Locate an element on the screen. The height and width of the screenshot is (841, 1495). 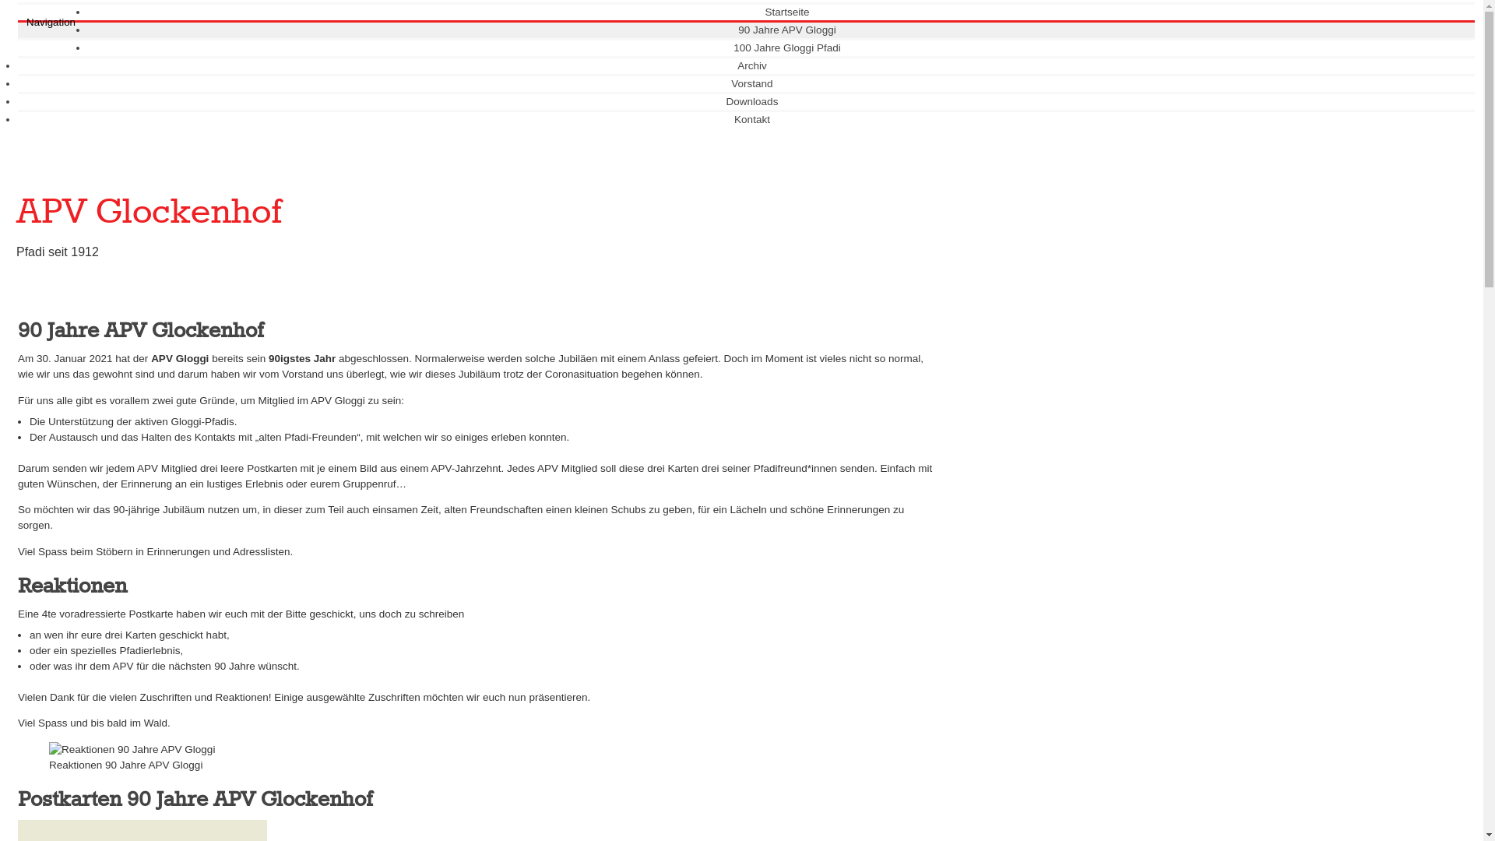
Vorstand is located at coordinates (746, 84).